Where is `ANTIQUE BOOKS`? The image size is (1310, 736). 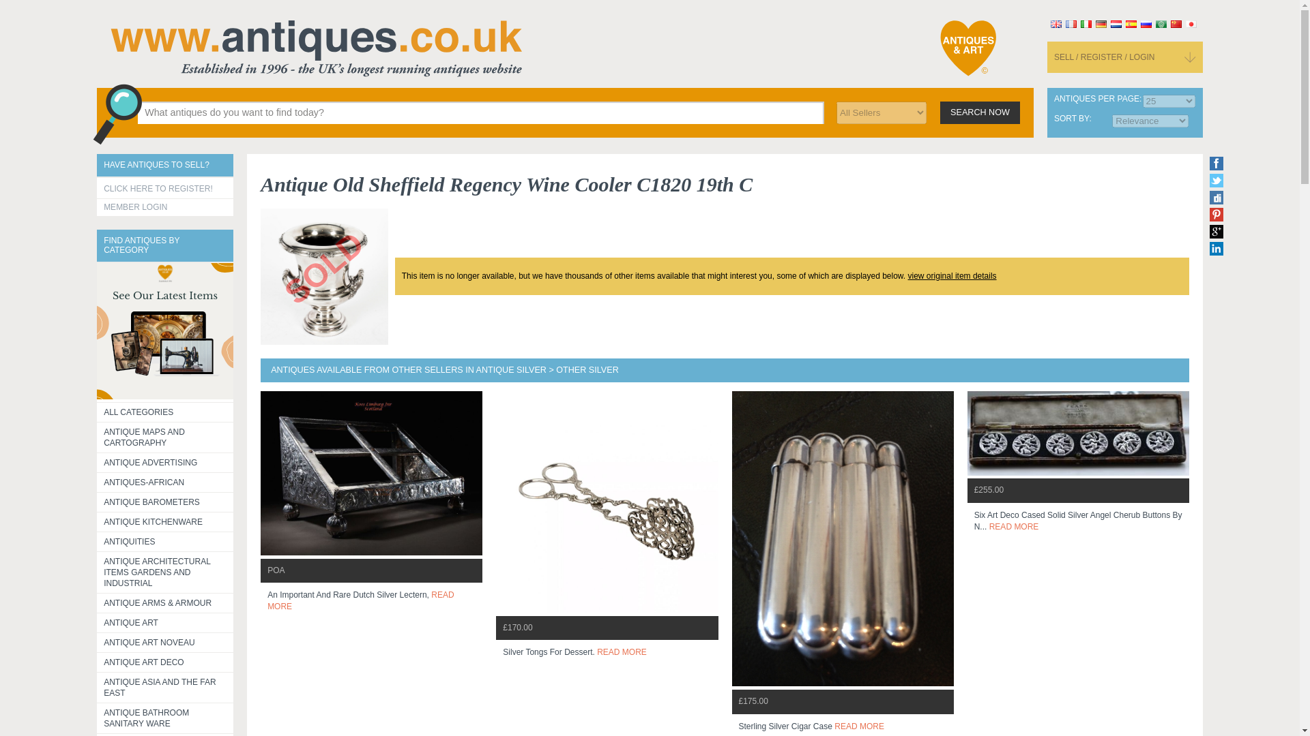 ANTIQUE BOOKS is located at coordinates (165, 735).